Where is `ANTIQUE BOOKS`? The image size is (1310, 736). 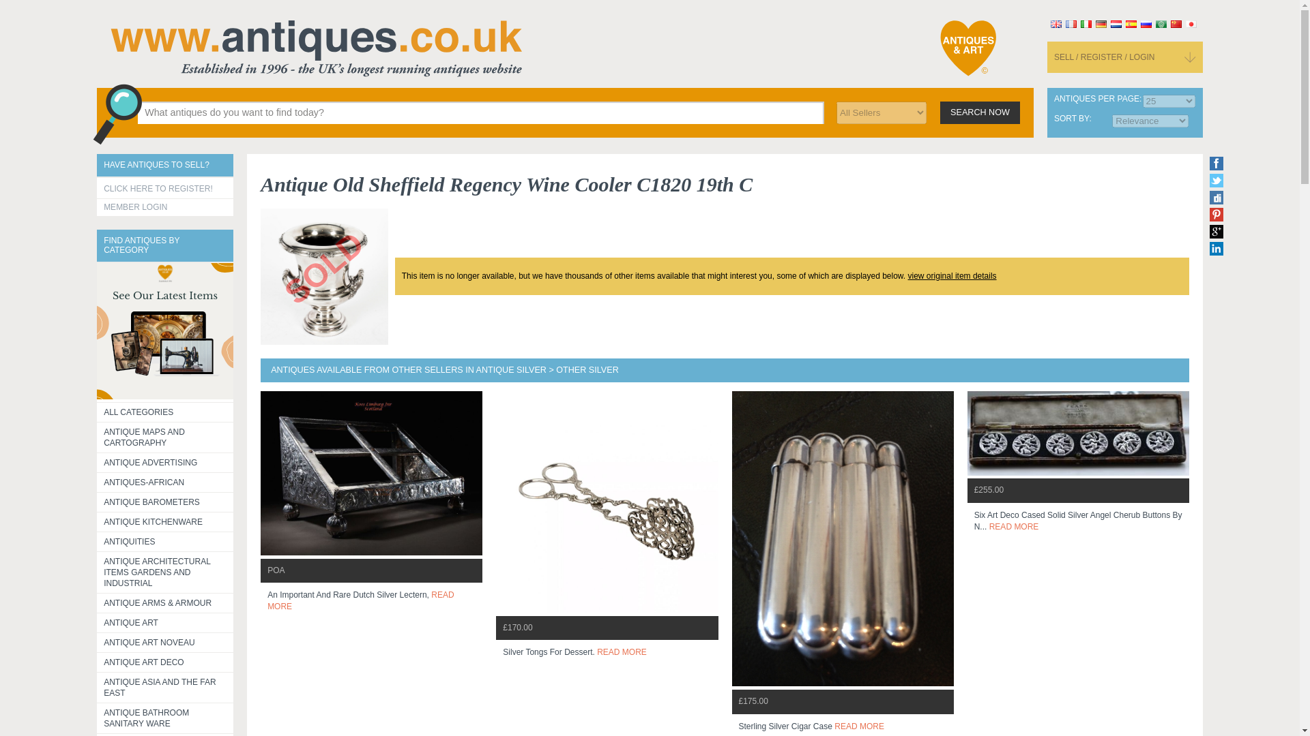 ANTIQUE BOOKS is located at coordinates (165, 735).